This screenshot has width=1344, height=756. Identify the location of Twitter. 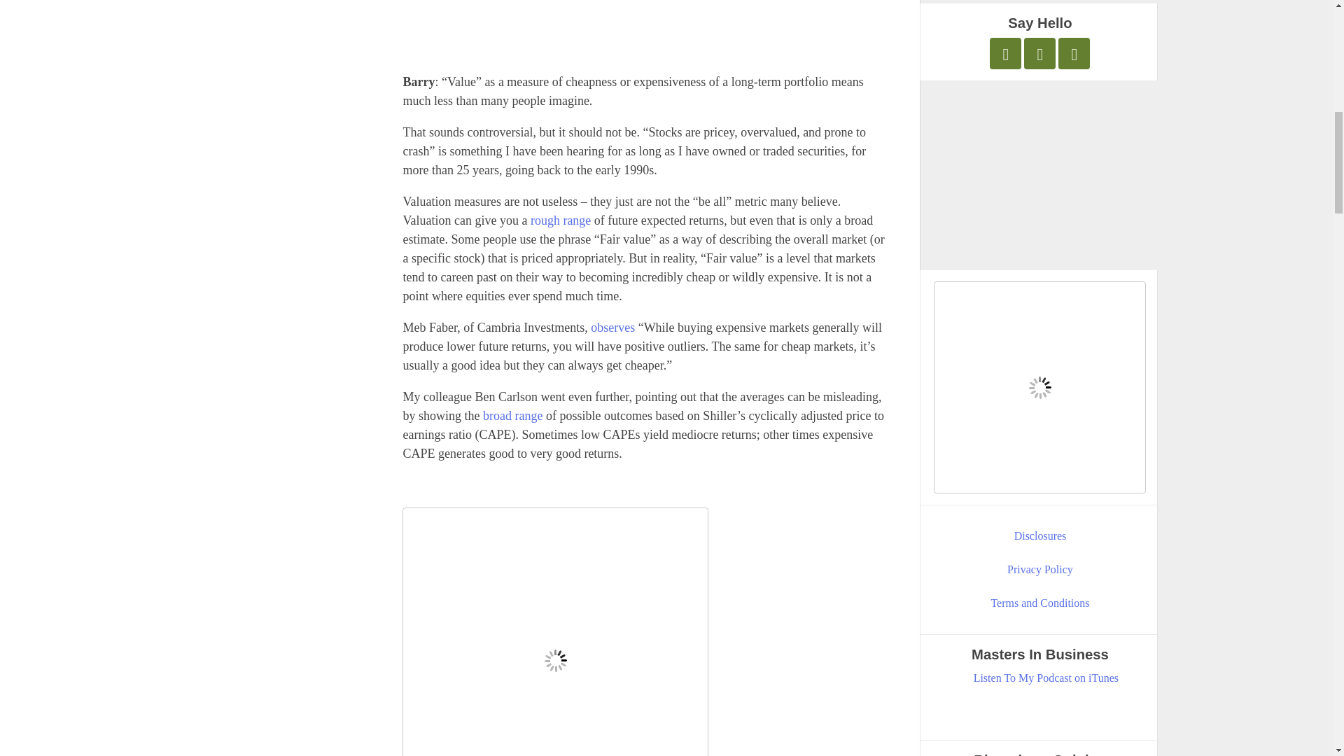
(1005, 53).